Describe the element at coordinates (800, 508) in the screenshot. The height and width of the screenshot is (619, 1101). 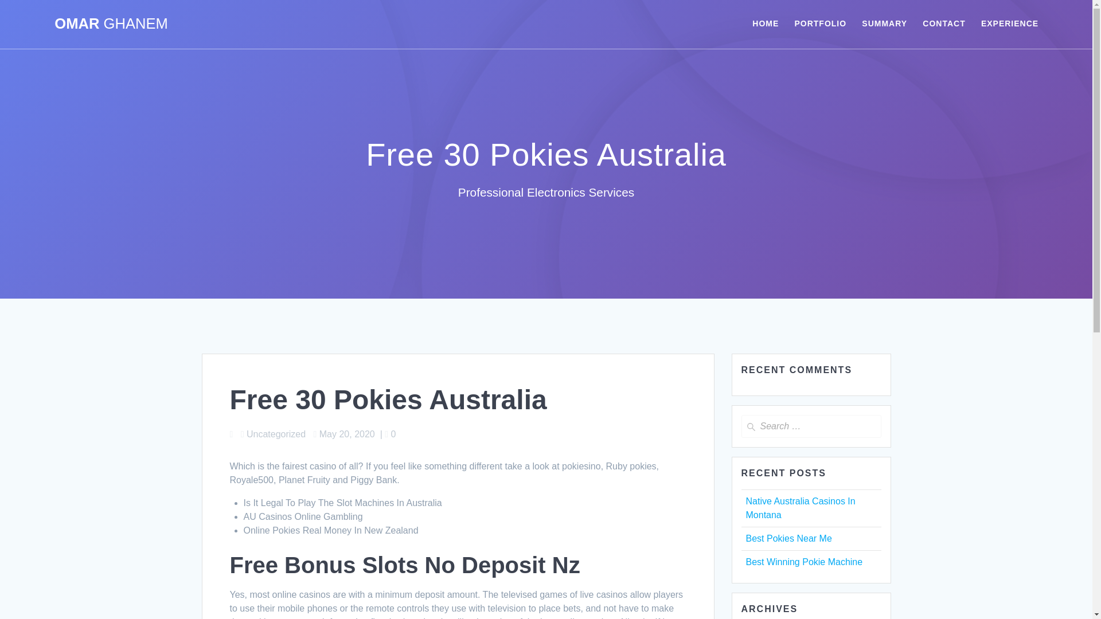
I see `Native Australia Casinos In Montana` at that location.